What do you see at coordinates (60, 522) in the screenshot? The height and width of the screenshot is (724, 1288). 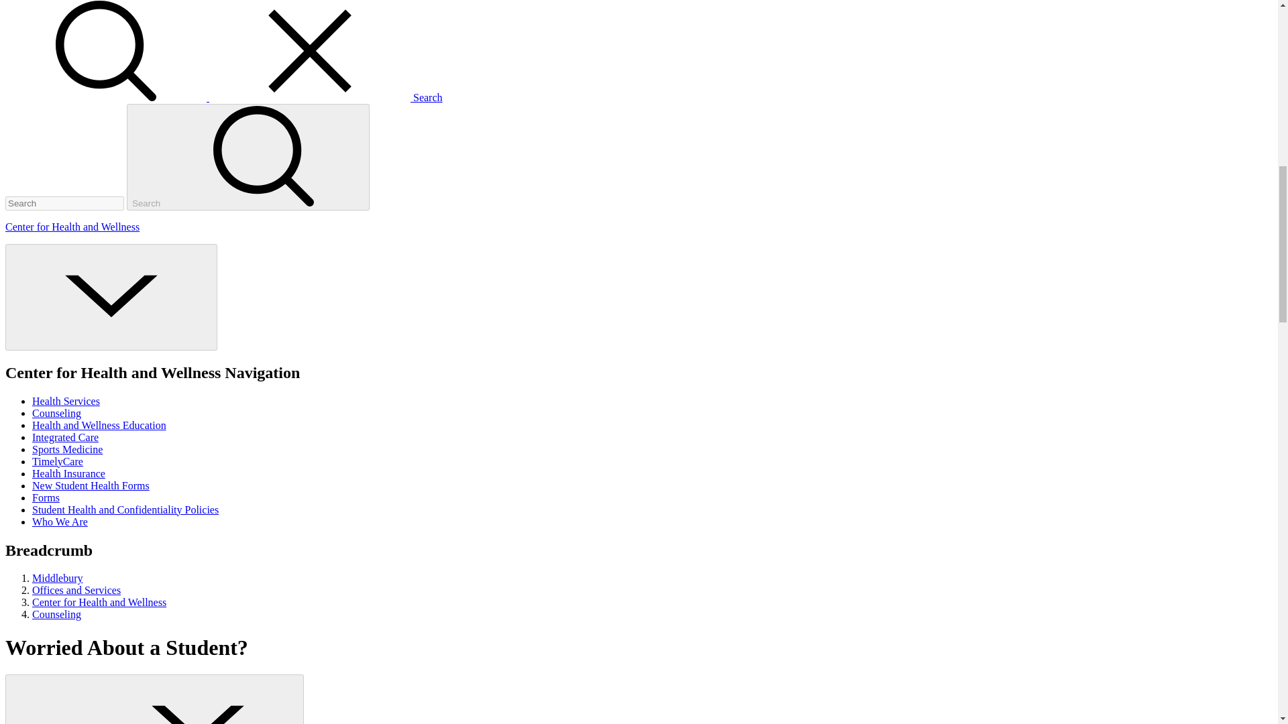 I see `Who We Are` at bounding box center [60, 522].